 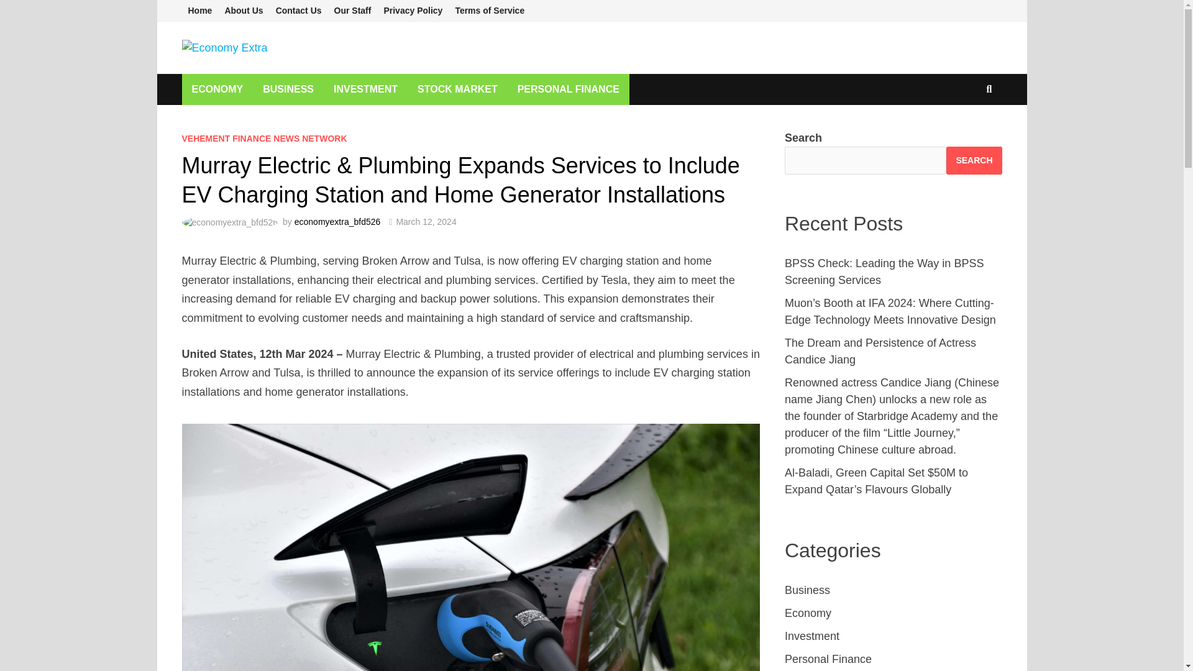 I want to click on Privacy Policy, so click(x=413, y=11).